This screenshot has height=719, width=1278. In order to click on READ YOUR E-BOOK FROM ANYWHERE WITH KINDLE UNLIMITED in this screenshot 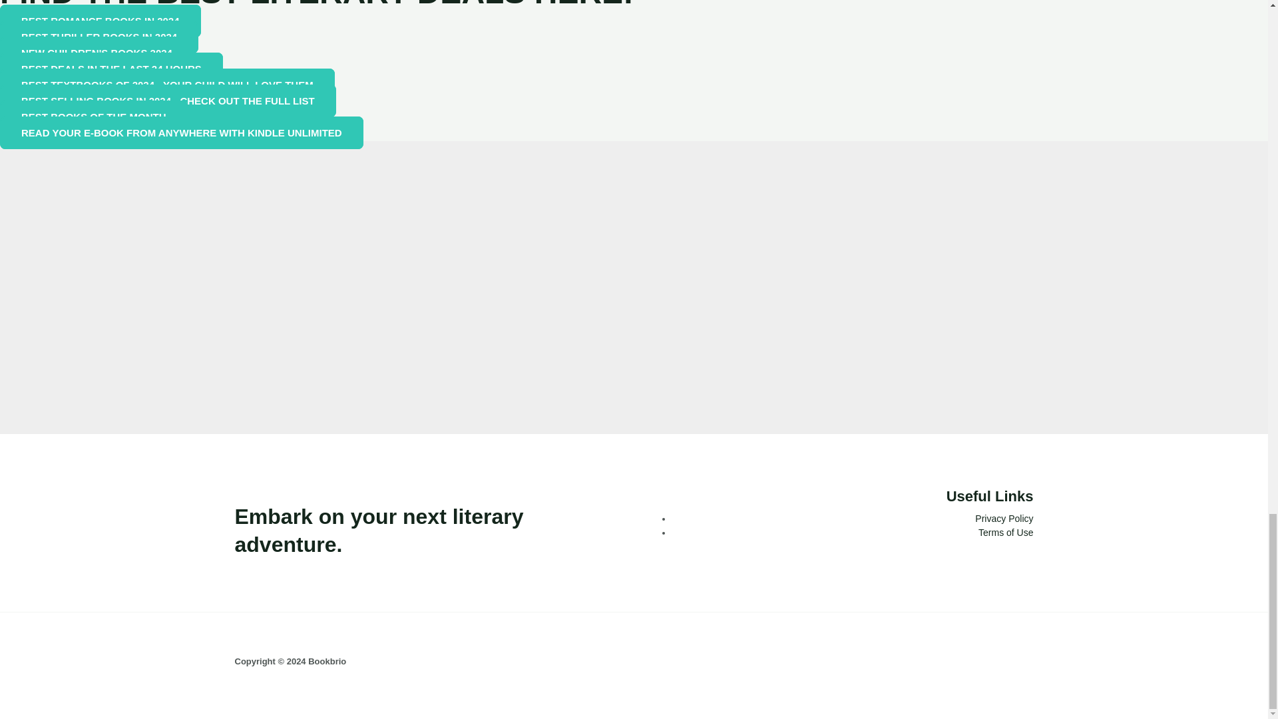, I will do `click(181, 132)`.